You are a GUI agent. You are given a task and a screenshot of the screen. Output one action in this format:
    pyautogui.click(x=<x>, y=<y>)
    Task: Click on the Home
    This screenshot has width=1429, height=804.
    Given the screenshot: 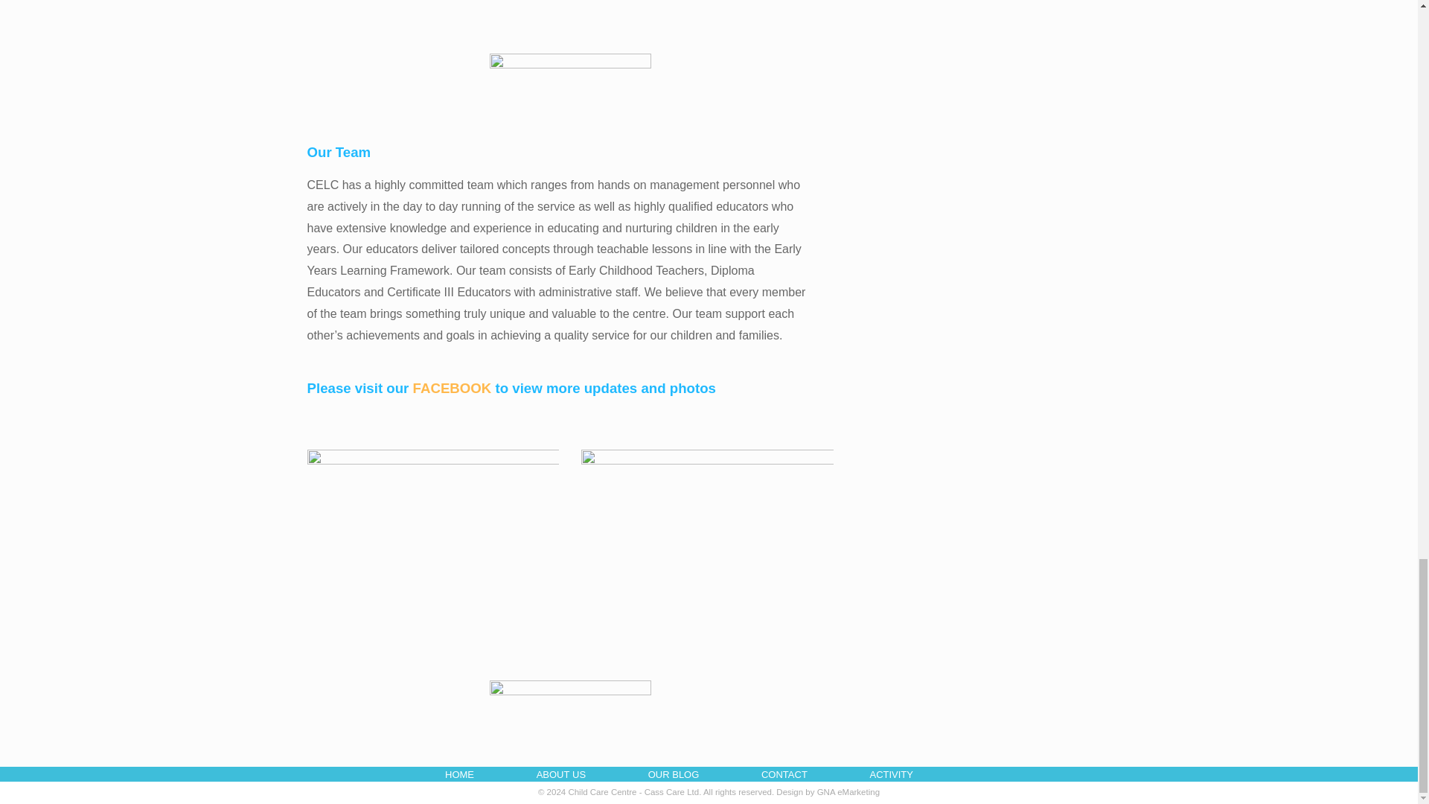 What is the action you would take?
    pyautogui.click(x=474, y=774)
    